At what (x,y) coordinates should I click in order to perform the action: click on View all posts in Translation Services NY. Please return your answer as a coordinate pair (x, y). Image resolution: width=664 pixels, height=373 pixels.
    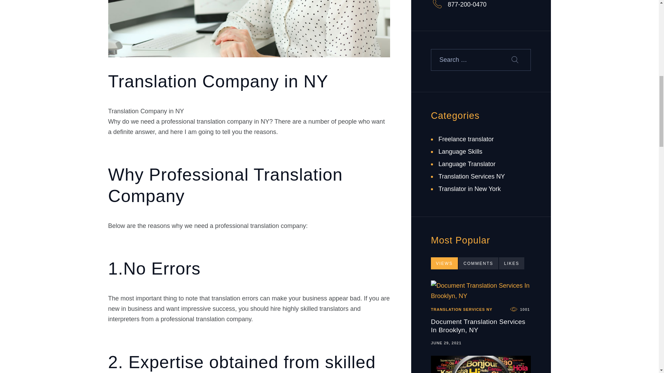
    Looking at the image, I should click on (462, 309).